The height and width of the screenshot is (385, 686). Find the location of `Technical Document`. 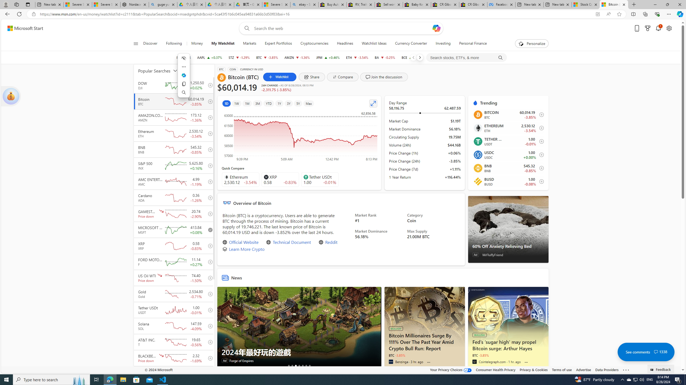

Technical Document is located at coordinates (292, 242).